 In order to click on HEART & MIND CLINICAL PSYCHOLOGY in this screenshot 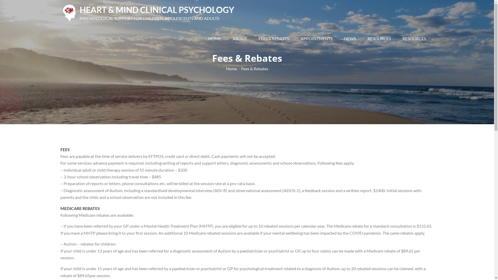, I will do `click(157, 10)`.